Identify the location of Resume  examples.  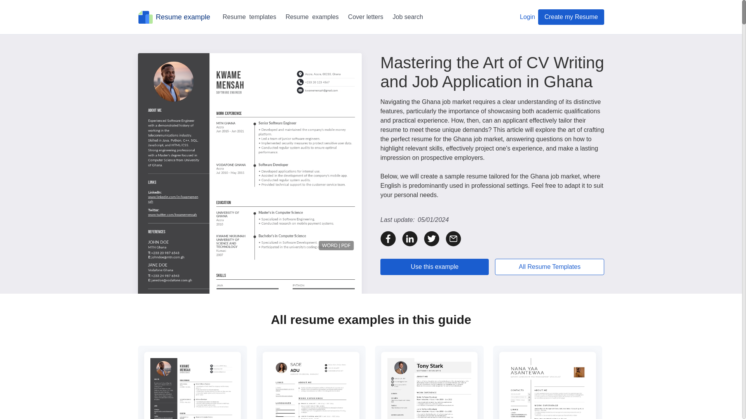
(312, 17).